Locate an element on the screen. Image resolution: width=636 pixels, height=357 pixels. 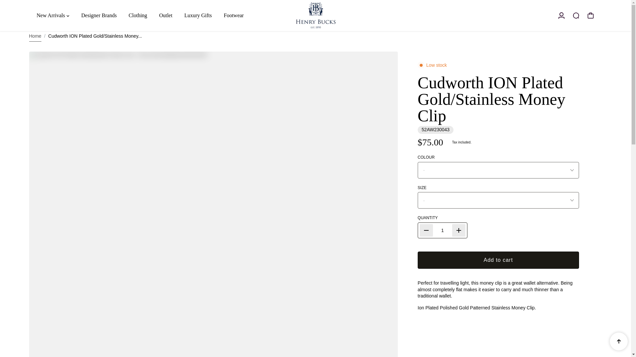
New Arrivals is located at coordinates (52, 15).